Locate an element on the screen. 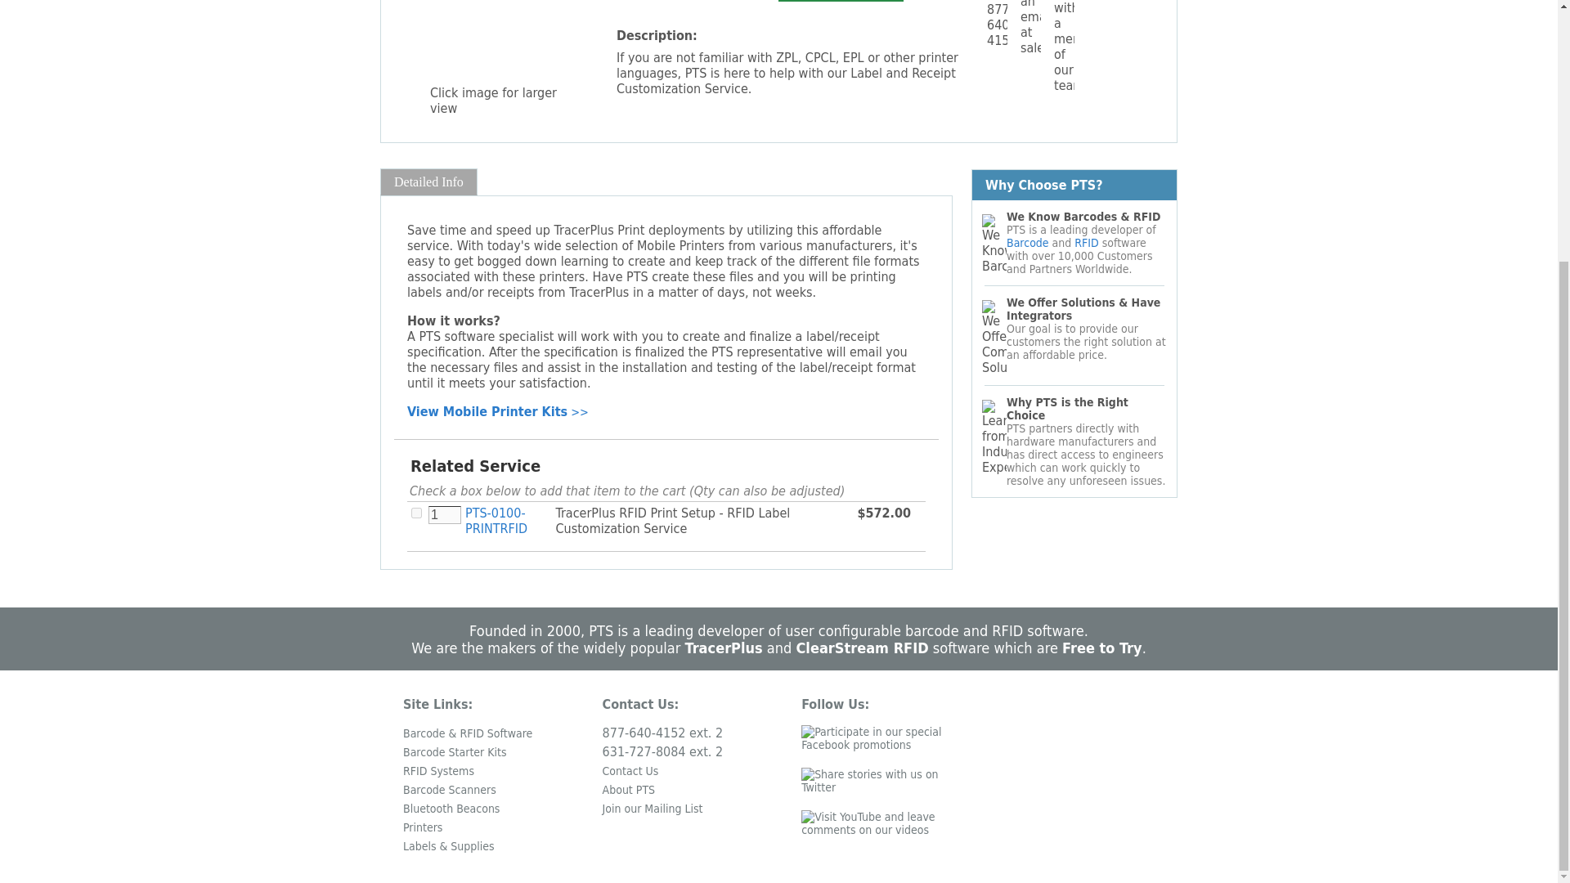 This screenshot has width=1570, height=883. Visit our YouTube Channel is located at coordinates (883, 829).